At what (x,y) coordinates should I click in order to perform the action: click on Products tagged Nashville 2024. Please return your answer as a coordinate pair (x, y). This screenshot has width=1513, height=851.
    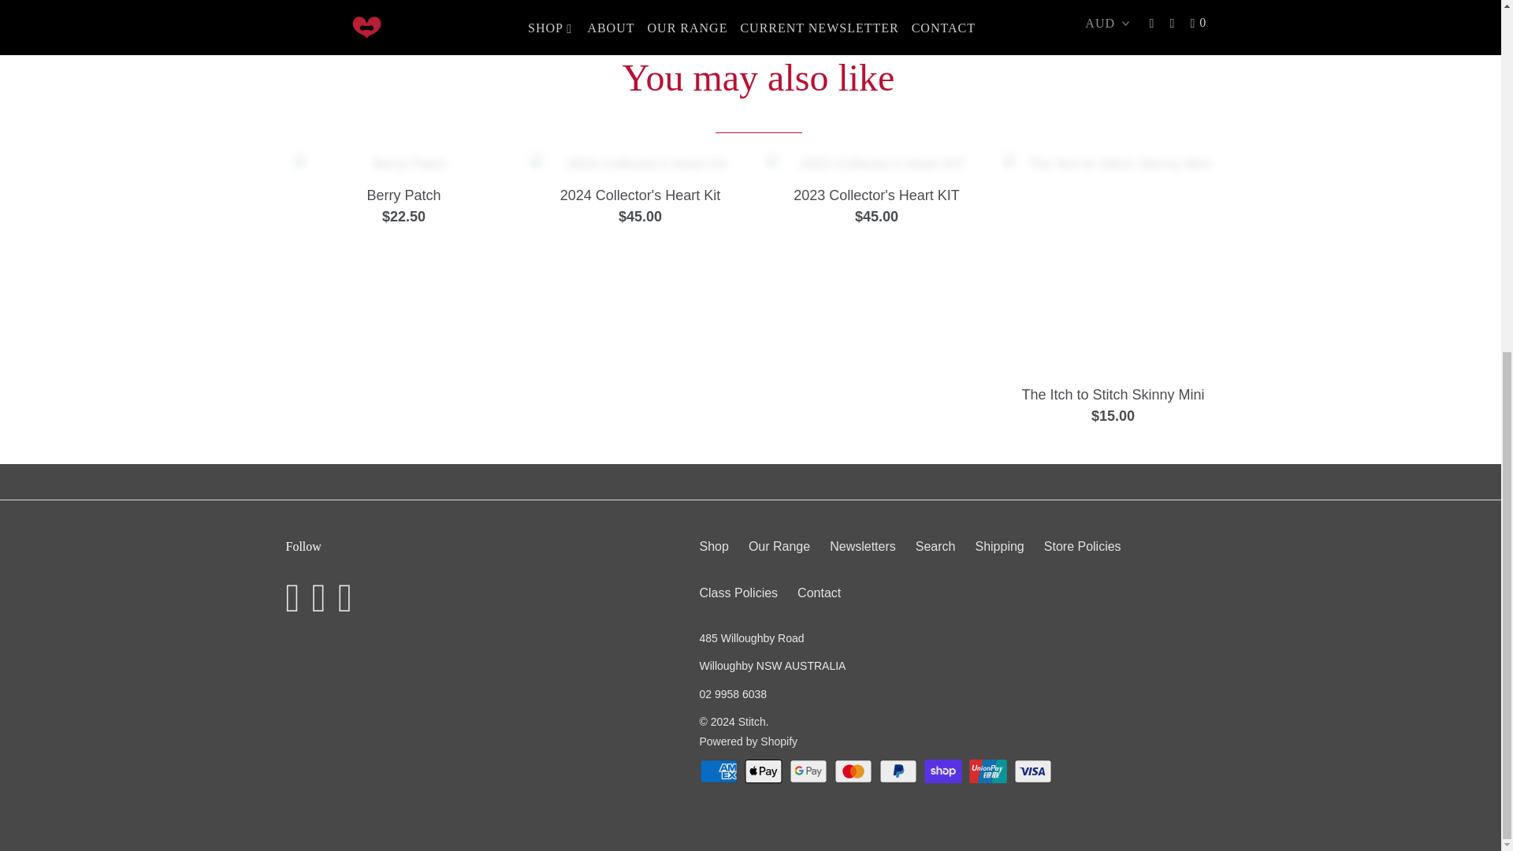
    Looking at the image, I should click on (980, 6).